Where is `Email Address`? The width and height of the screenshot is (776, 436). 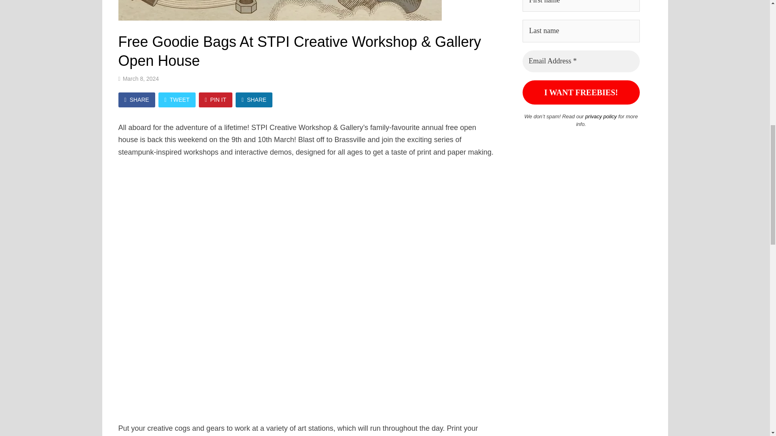
Email Address is located at coordinates (581, 61).